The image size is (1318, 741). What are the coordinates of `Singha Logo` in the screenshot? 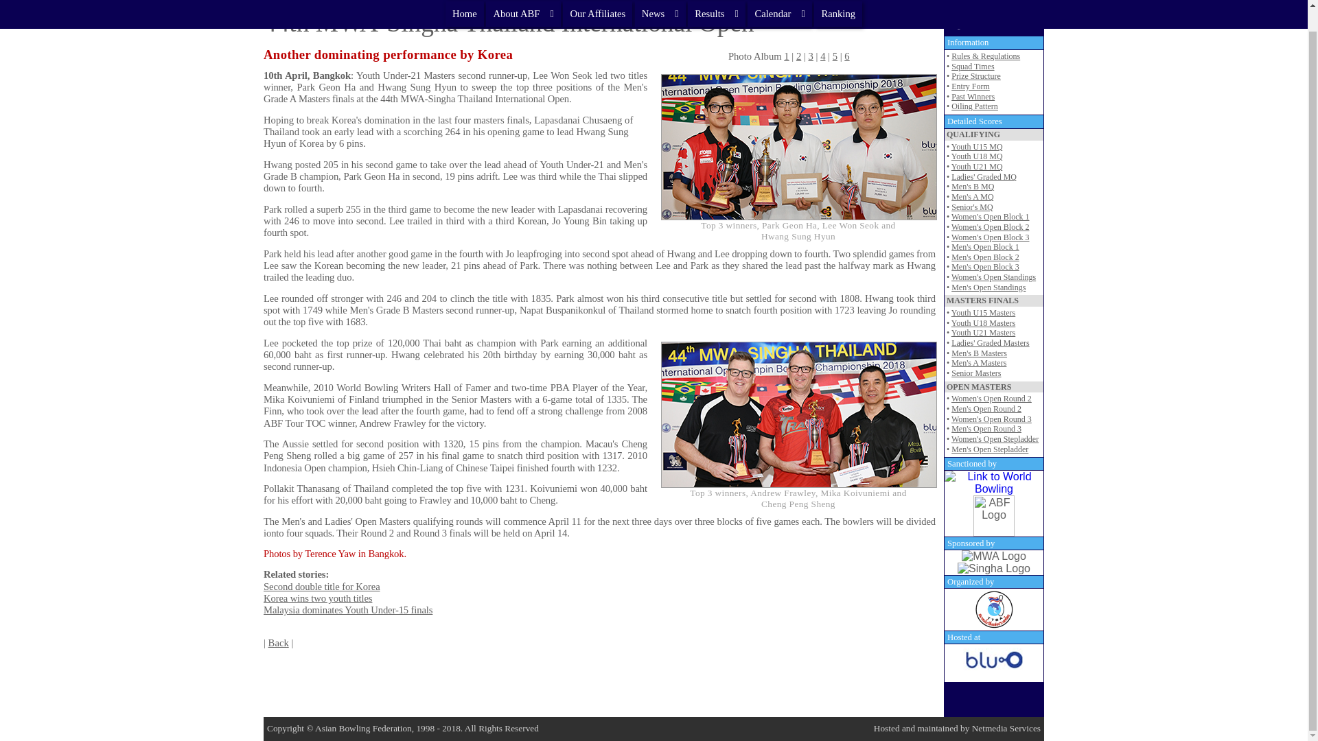 It's located at (994, 568).